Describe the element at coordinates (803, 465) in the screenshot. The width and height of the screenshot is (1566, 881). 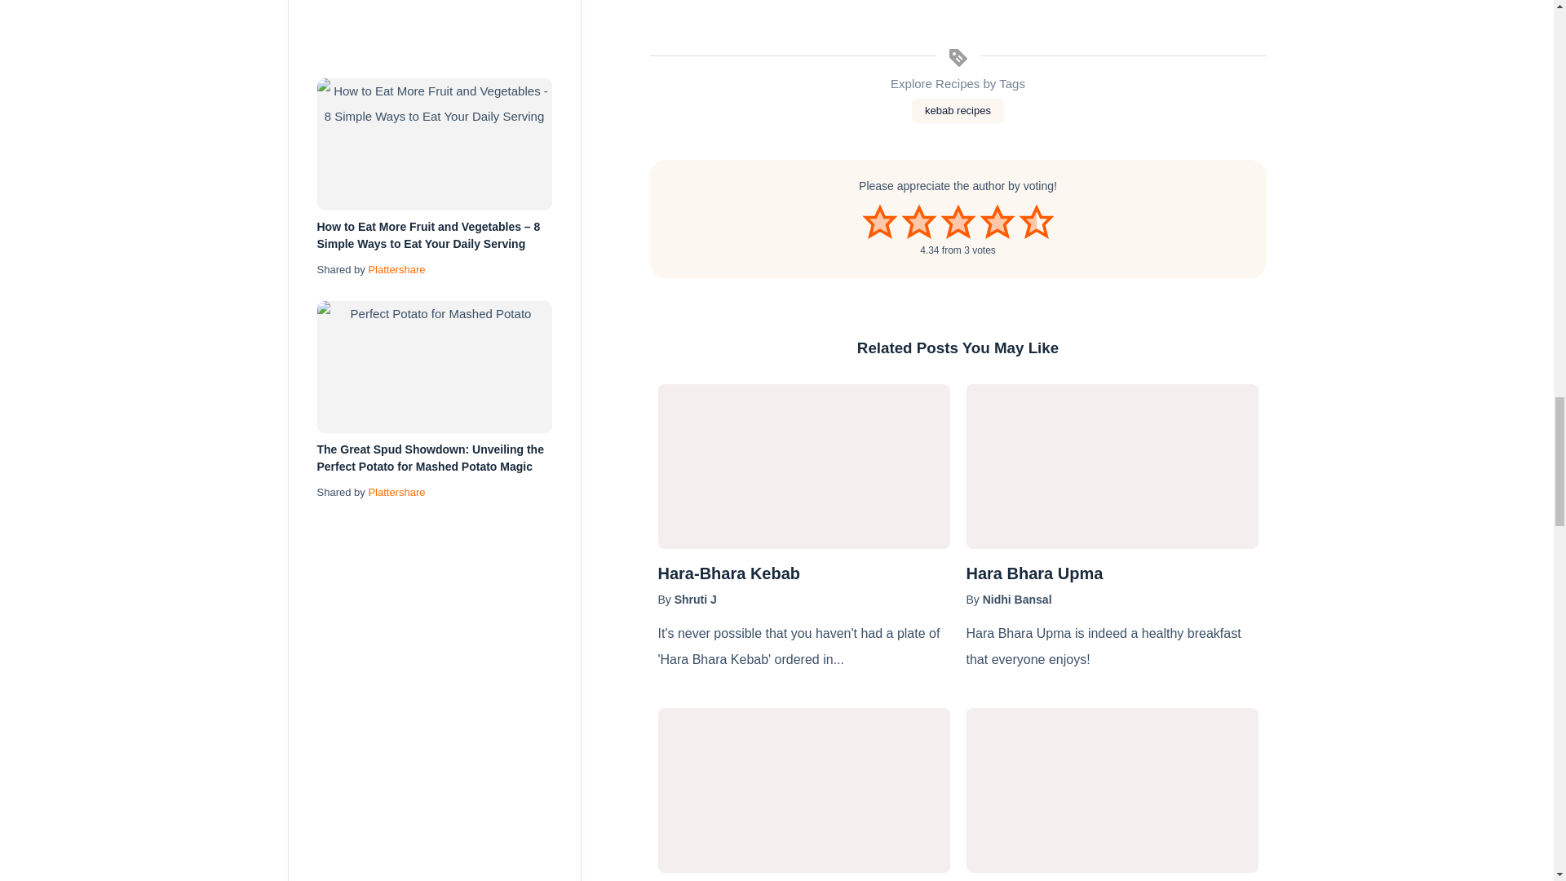
I see `Hara-Bhara Kebab` at that location.